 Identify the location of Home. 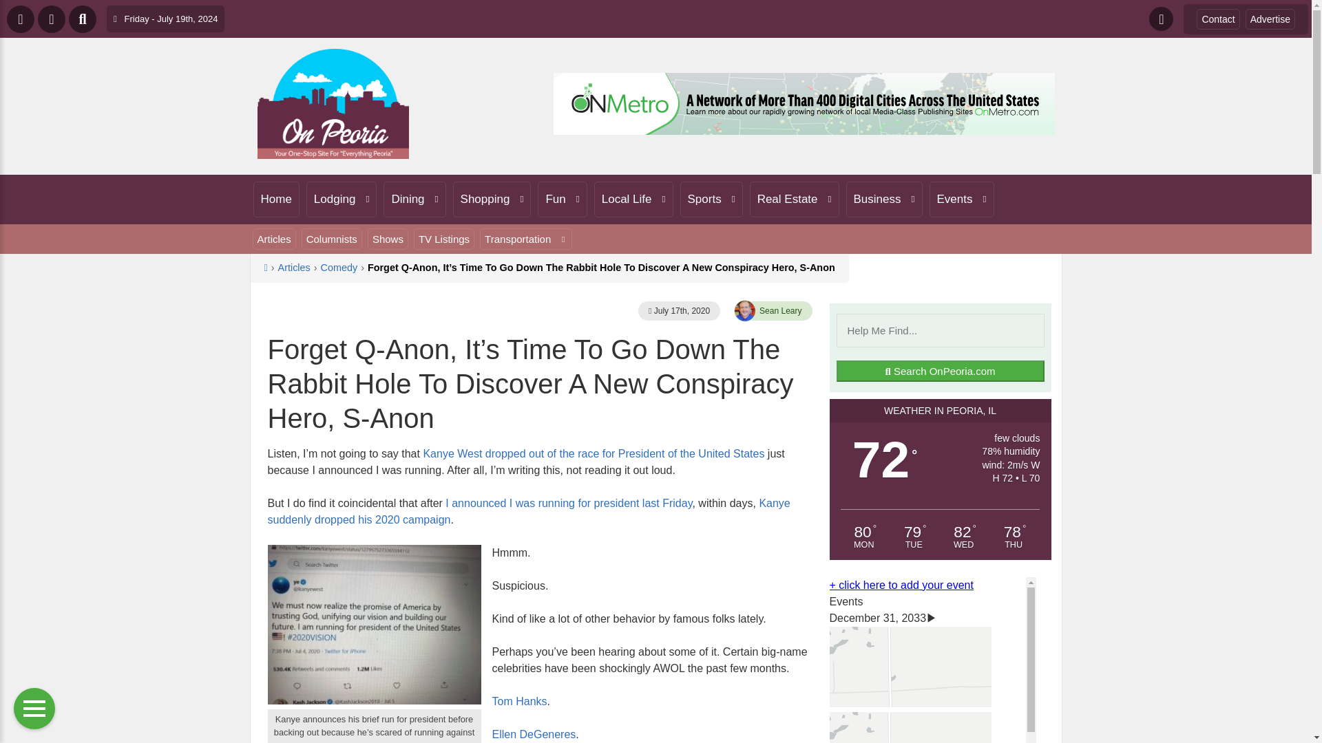
(277, 200).